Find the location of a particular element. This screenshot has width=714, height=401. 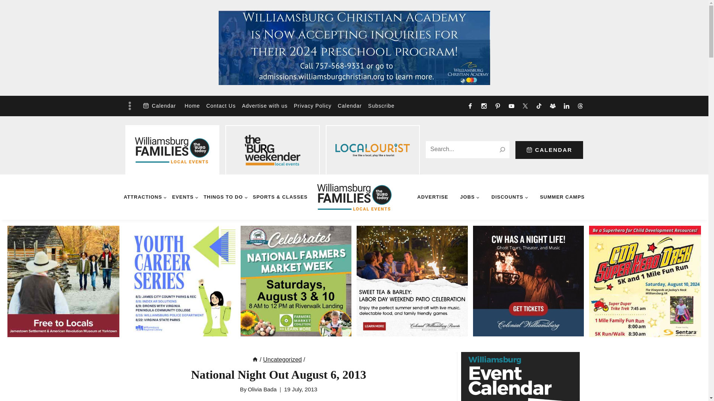

Advertise with us is located at coordinates (264, 106).